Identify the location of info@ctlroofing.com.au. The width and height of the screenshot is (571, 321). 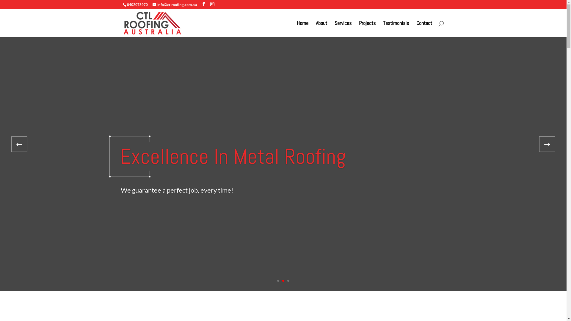
(175, 5).